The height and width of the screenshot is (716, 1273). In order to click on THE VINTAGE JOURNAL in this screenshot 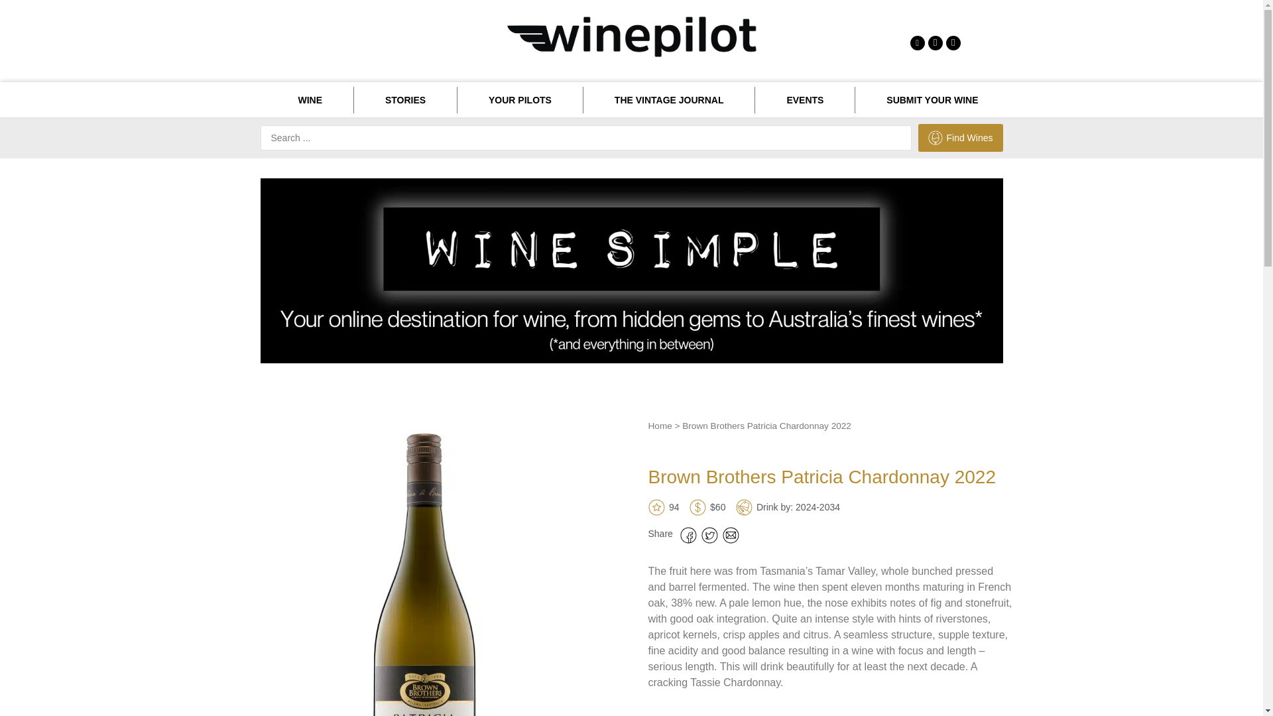, I will do `click(668, 99)`.